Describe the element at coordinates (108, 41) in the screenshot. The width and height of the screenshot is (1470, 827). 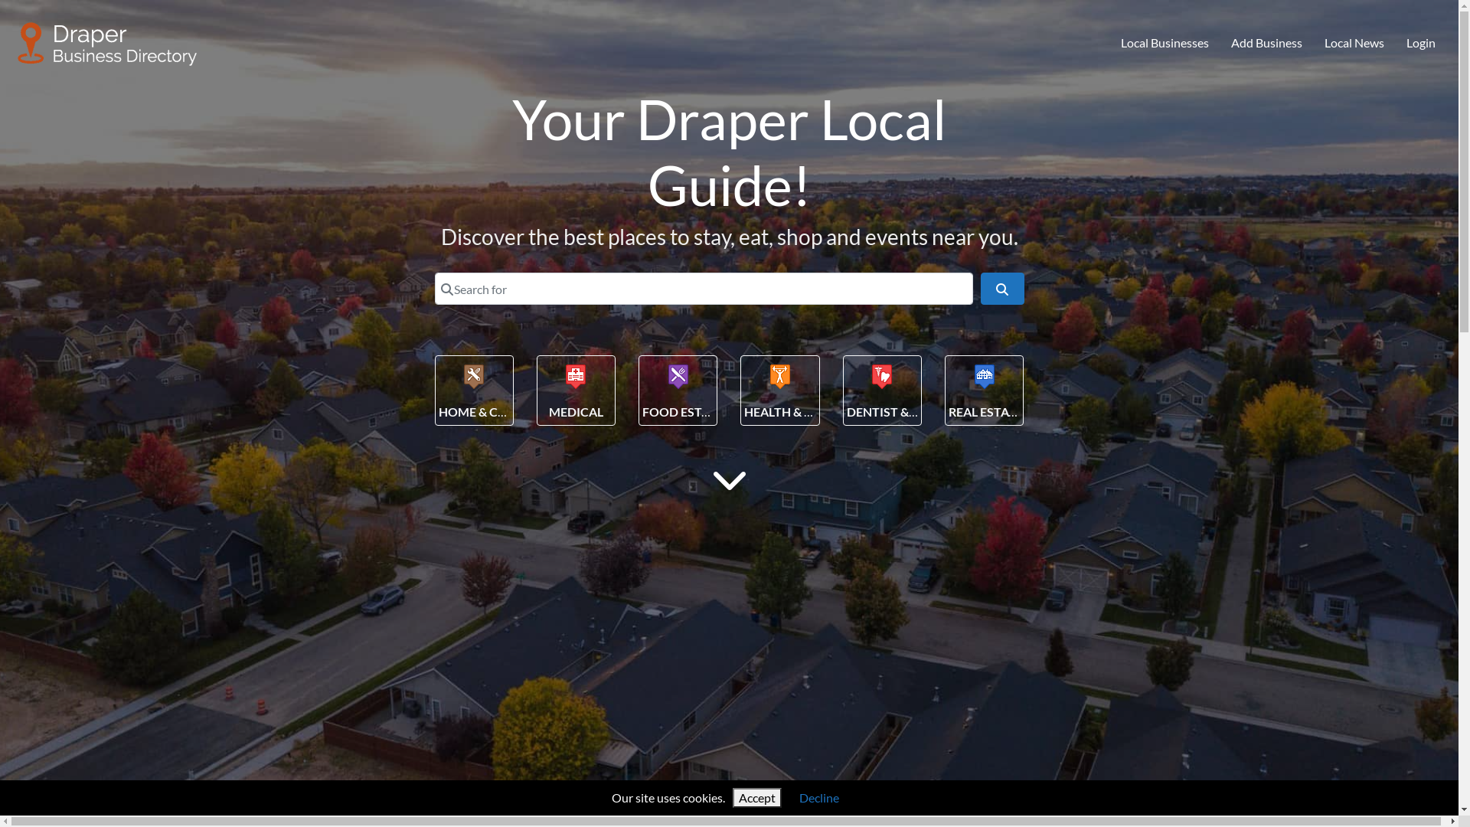
I see `Draper Business Directory` at that location.